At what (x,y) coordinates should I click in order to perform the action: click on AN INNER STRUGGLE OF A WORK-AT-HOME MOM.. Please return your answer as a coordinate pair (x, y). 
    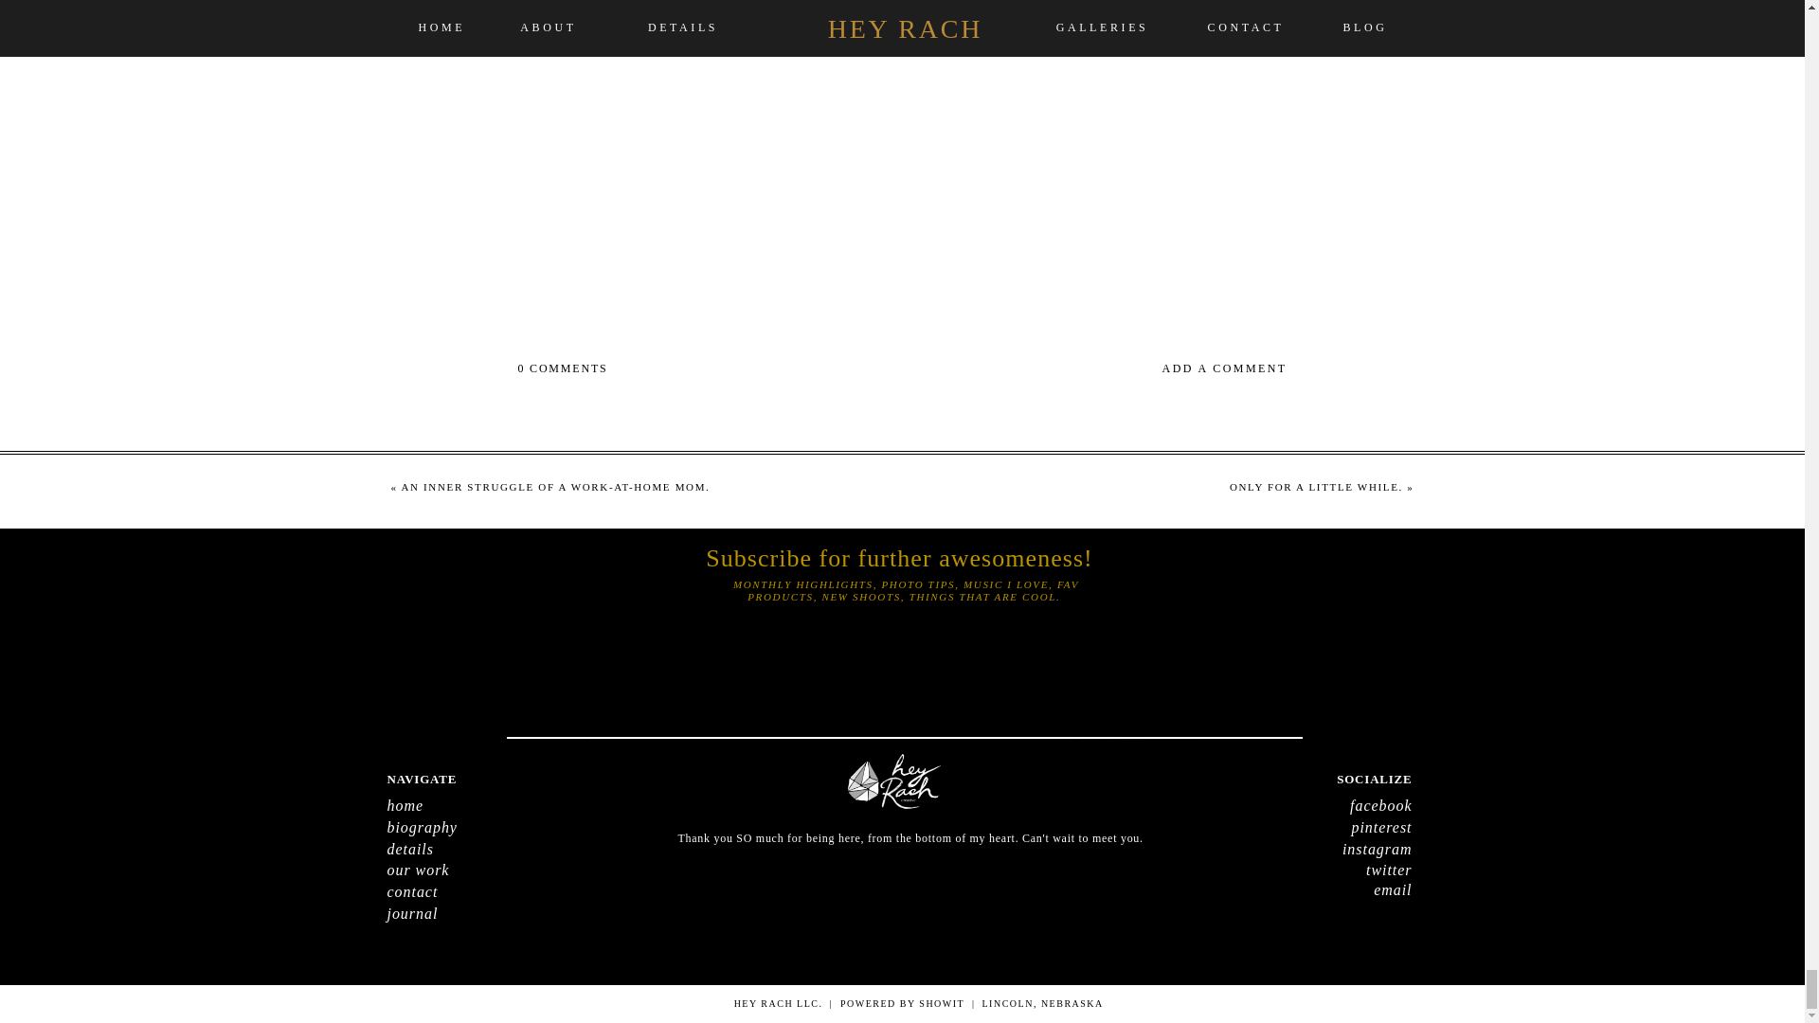
    Looking at the image, I should click on (554, 486).